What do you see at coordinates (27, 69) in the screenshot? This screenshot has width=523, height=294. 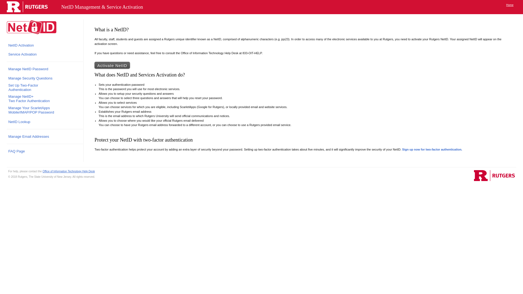 I see `Manage NetID Password` at bounding box center [27, 69].